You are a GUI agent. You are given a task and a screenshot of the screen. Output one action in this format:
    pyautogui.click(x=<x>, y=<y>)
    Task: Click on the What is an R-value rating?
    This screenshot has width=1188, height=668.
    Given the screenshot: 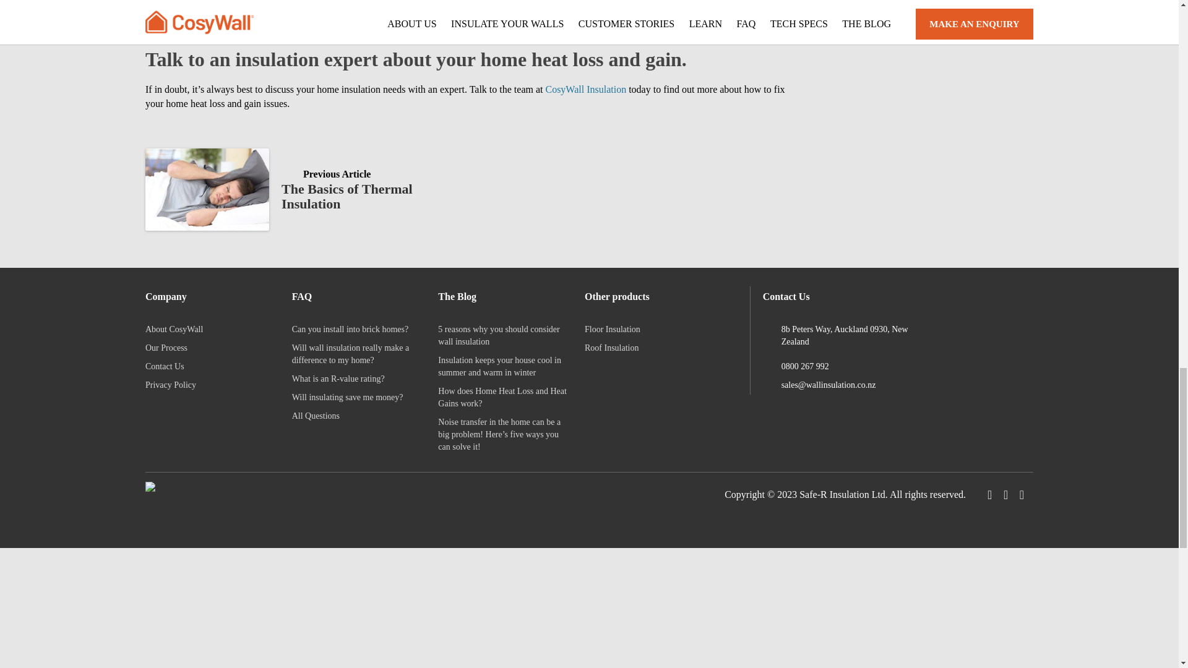 What is the action you would take?
    pyautogui.click(x=316, y=416)
    